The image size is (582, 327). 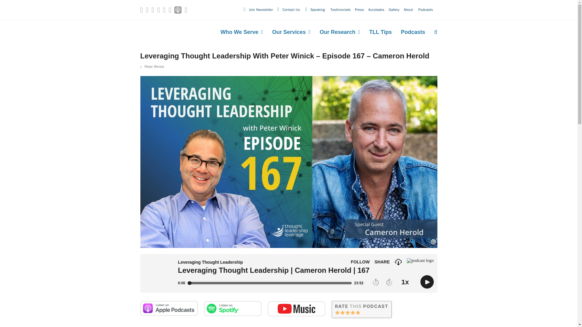 What do you see at coordinates (317, 9) in the screenshot?
I see `Speaking` at bounding box center [317, 9].